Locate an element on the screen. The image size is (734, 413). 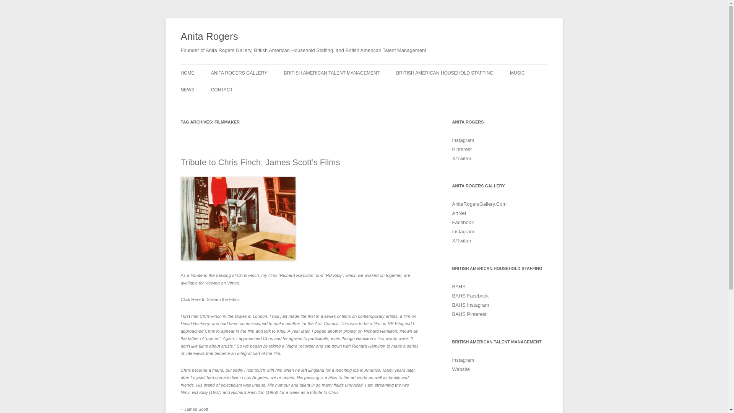
BAHS Facebook is located at coordinates (470, 295).